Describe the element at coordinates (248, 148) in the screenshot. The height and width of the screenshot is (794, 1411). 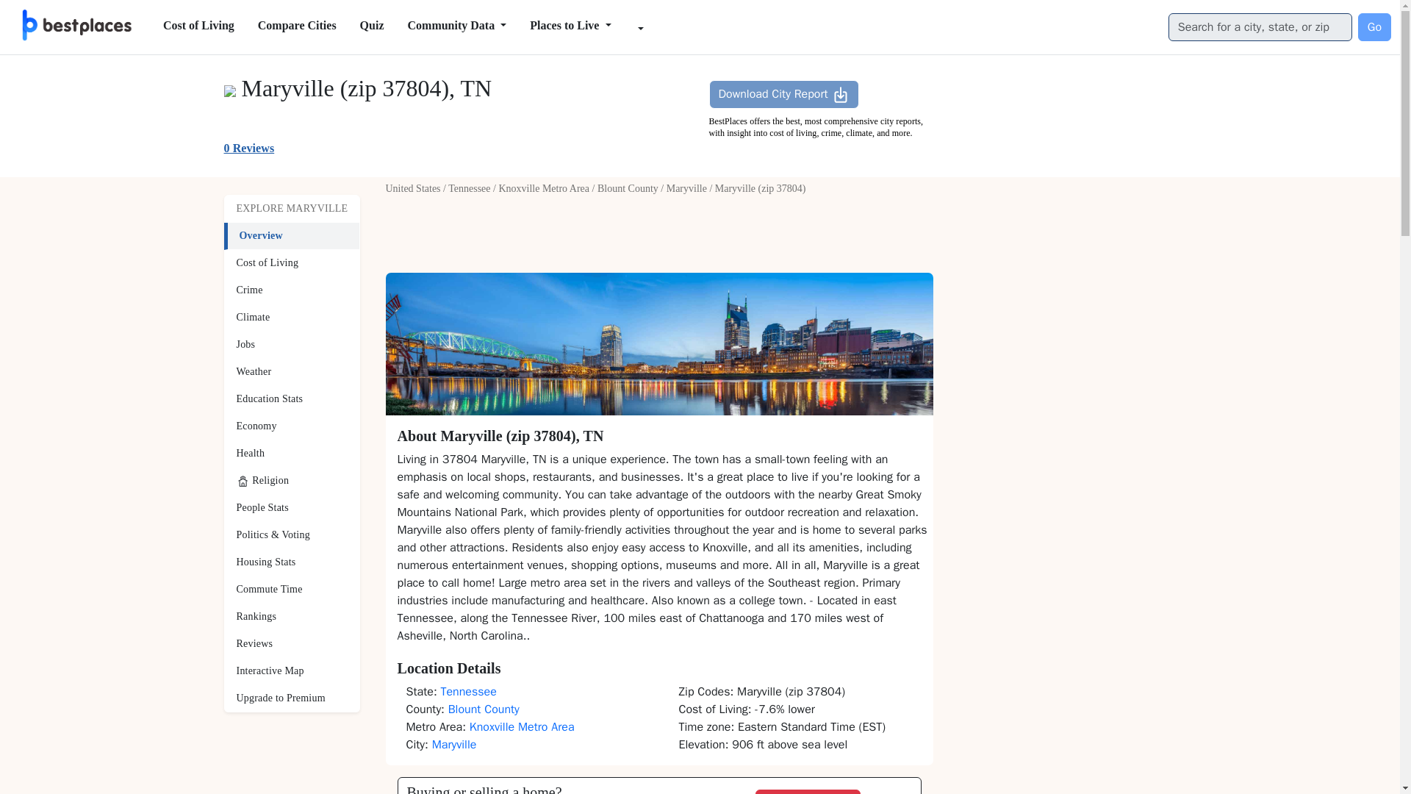
I see `0 Reviews` at that location.